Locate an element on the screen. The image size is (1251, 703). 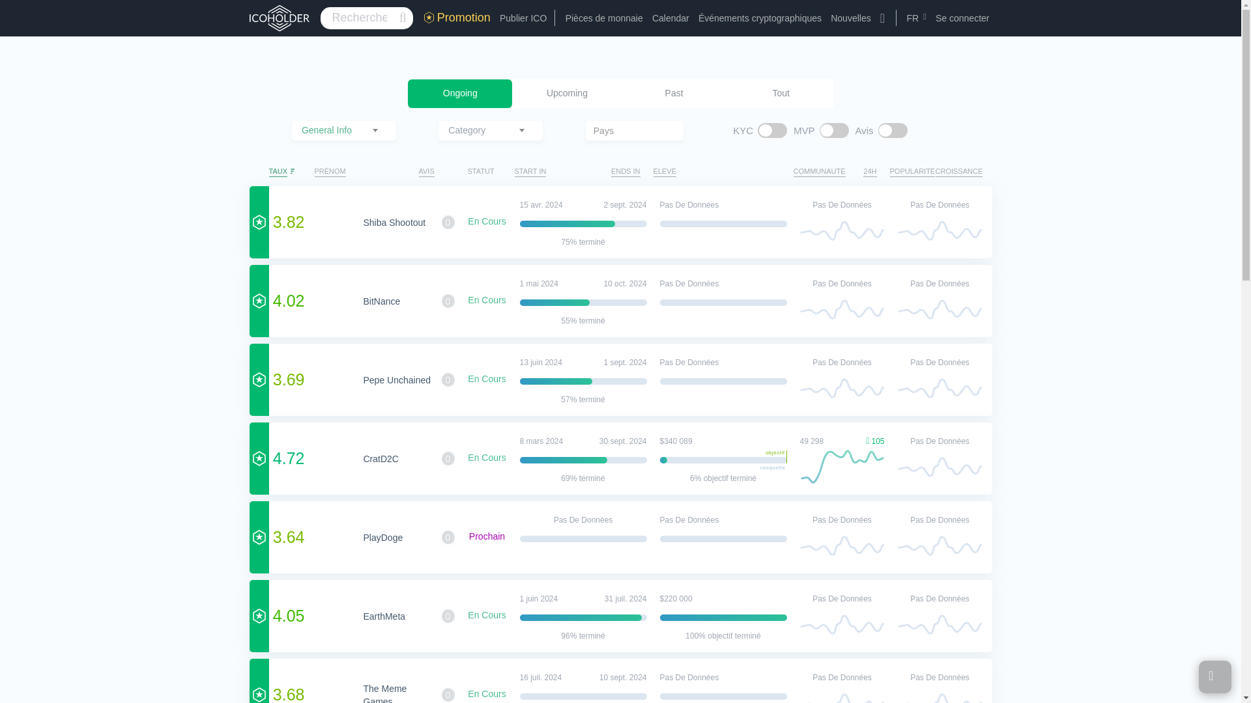
Publier ICO is located at coordinates (523, 18).